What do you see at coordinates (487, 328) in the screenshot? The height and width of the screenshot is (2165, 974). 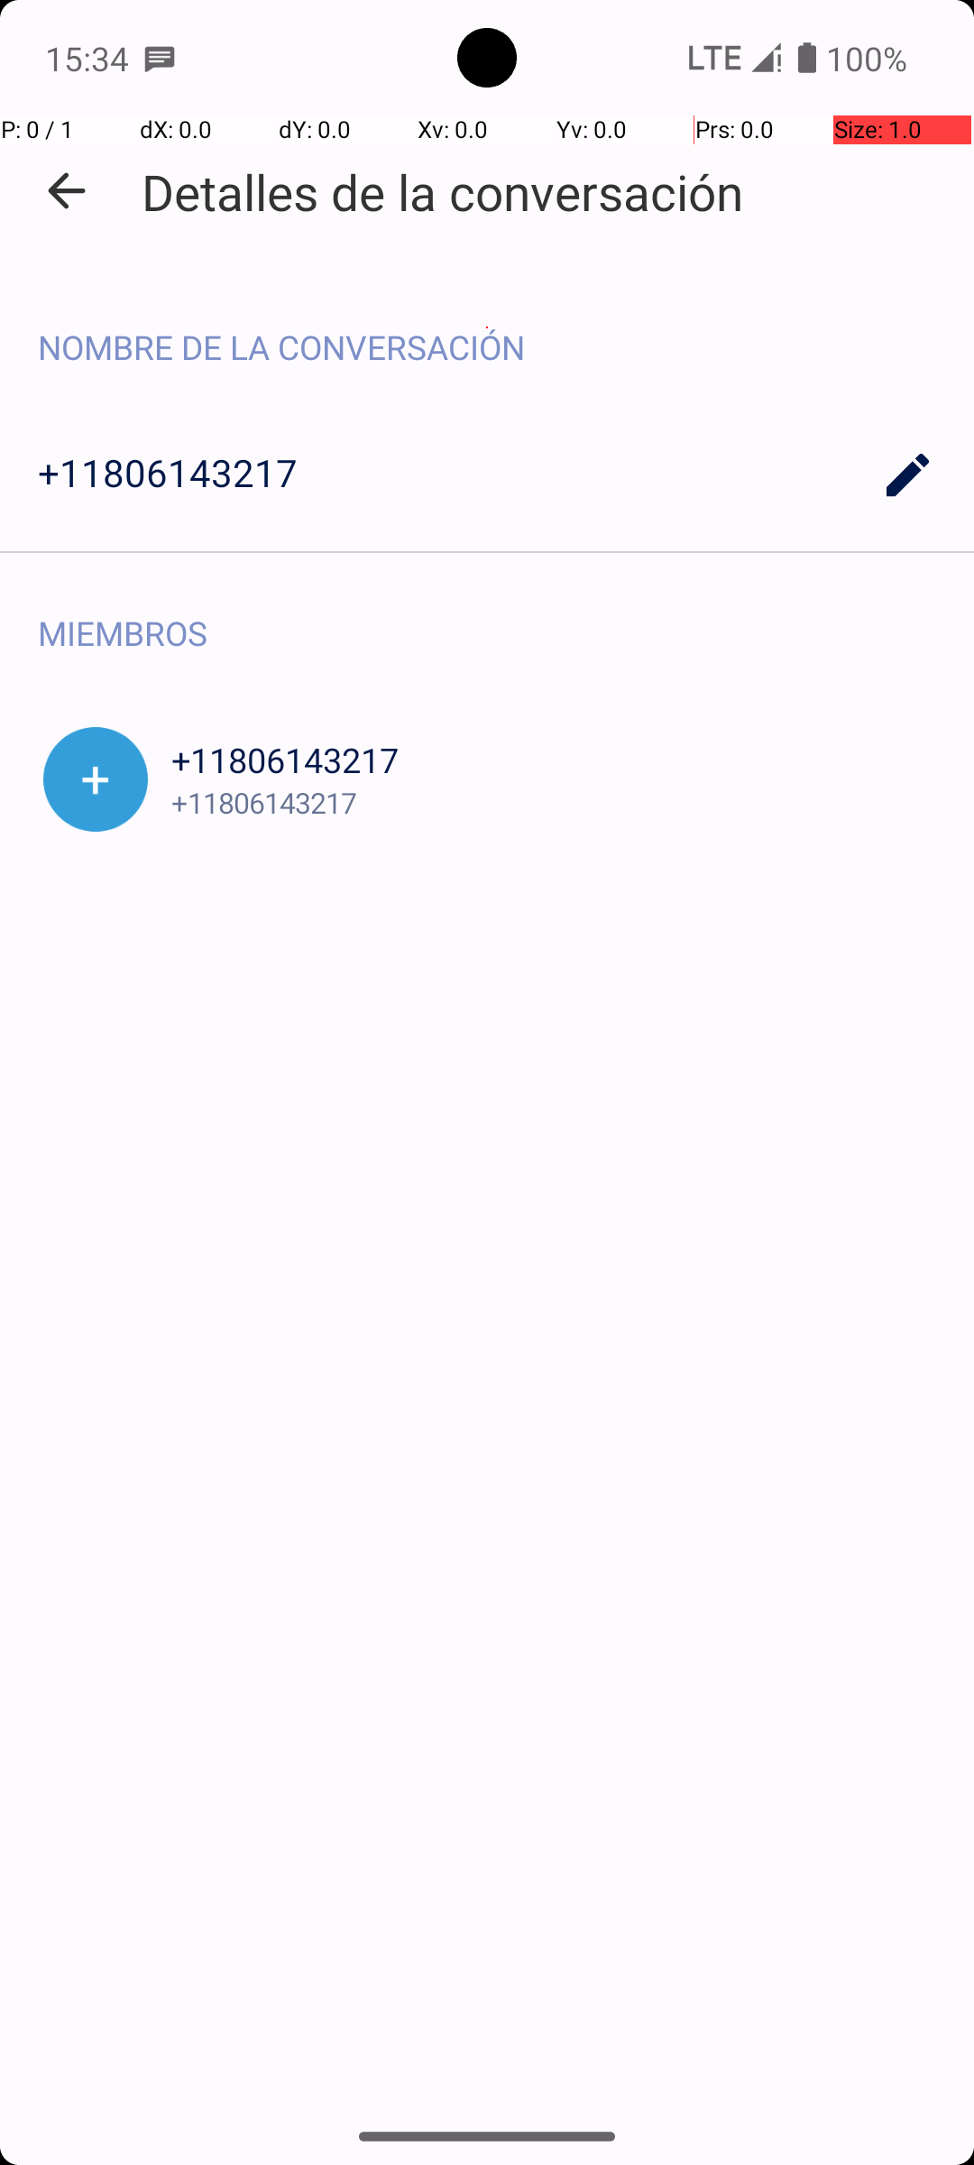 I see `NOMBRE DE LA CONVERSACIÓN` at bounding box center [487, 328].